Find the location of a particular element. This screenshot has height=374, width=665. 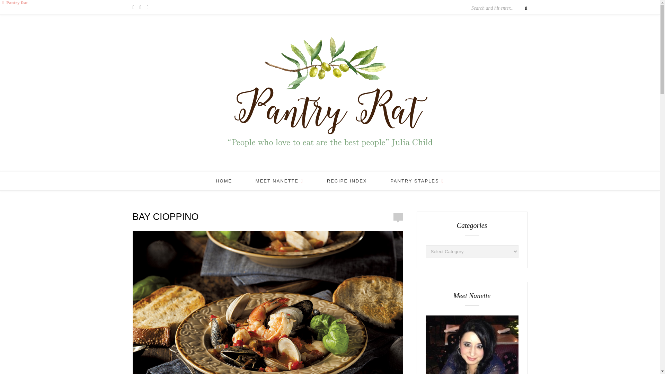

MEET NANETTE is located at coordinates (279, 181).